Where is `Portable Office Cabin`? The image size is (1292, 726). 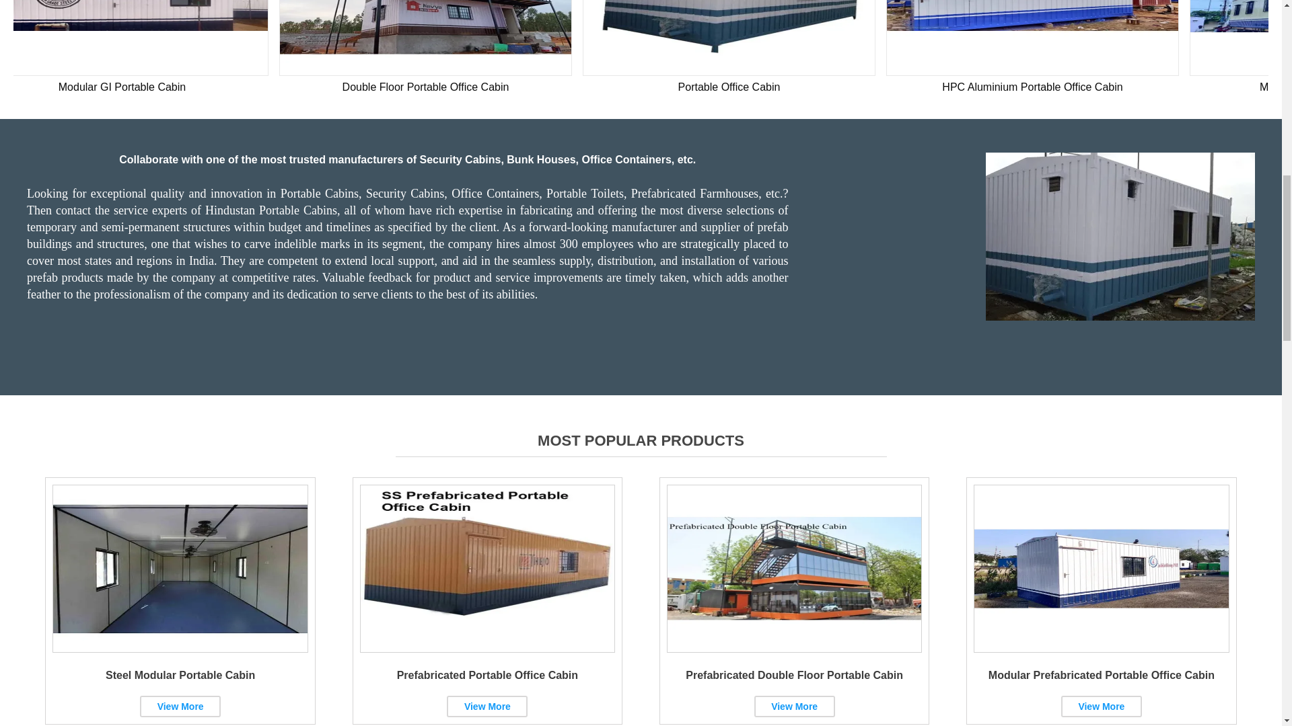
Portable Office Cabin is located at coordinates (729, 38).